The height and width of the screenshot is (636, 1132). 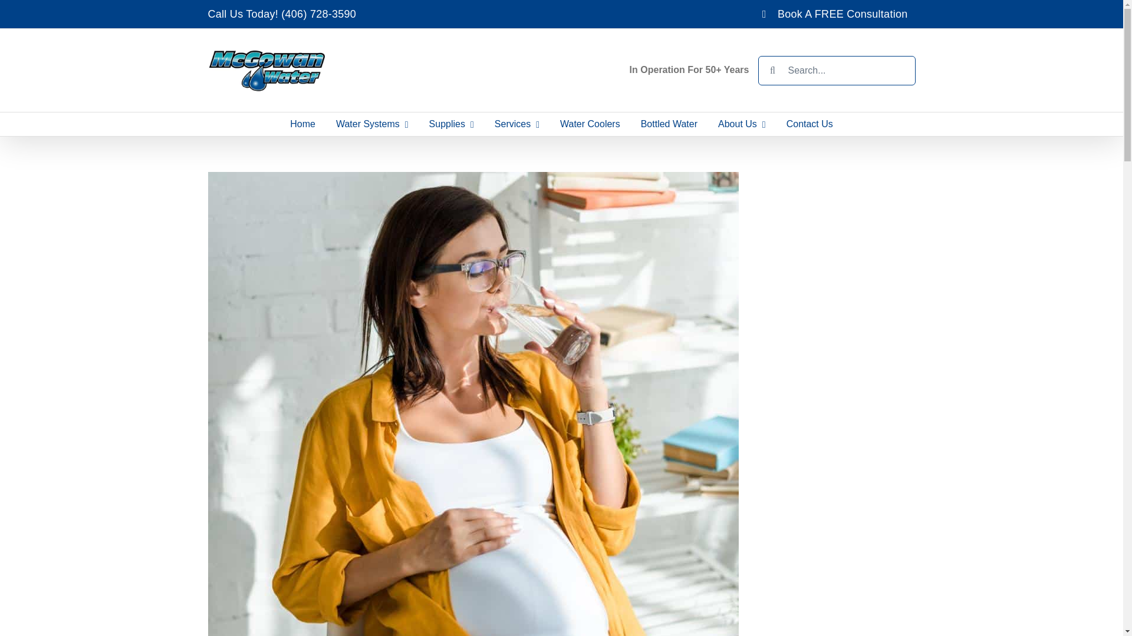 What do you see at coordinates (669, 124) in the screenshot?
I see `Bottled Water` at bounding box center [669, 124].